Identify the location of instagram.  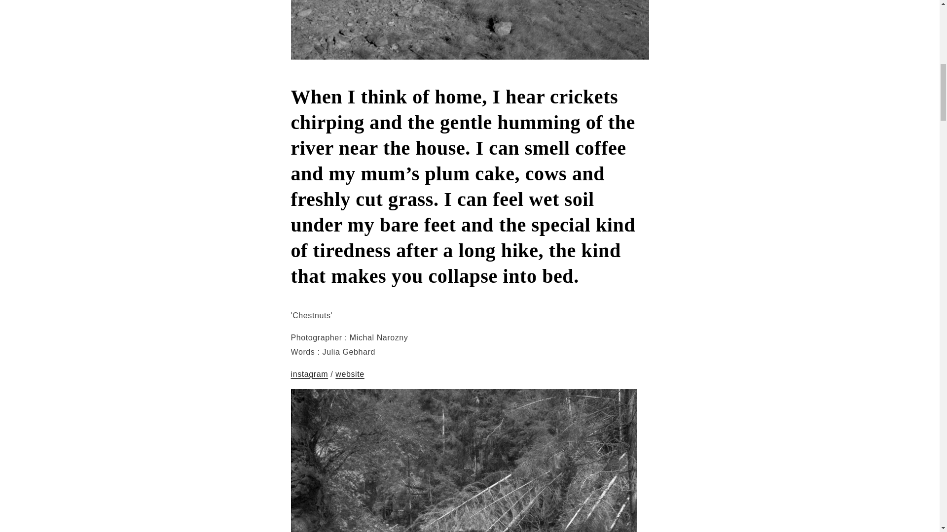
(310, 373).